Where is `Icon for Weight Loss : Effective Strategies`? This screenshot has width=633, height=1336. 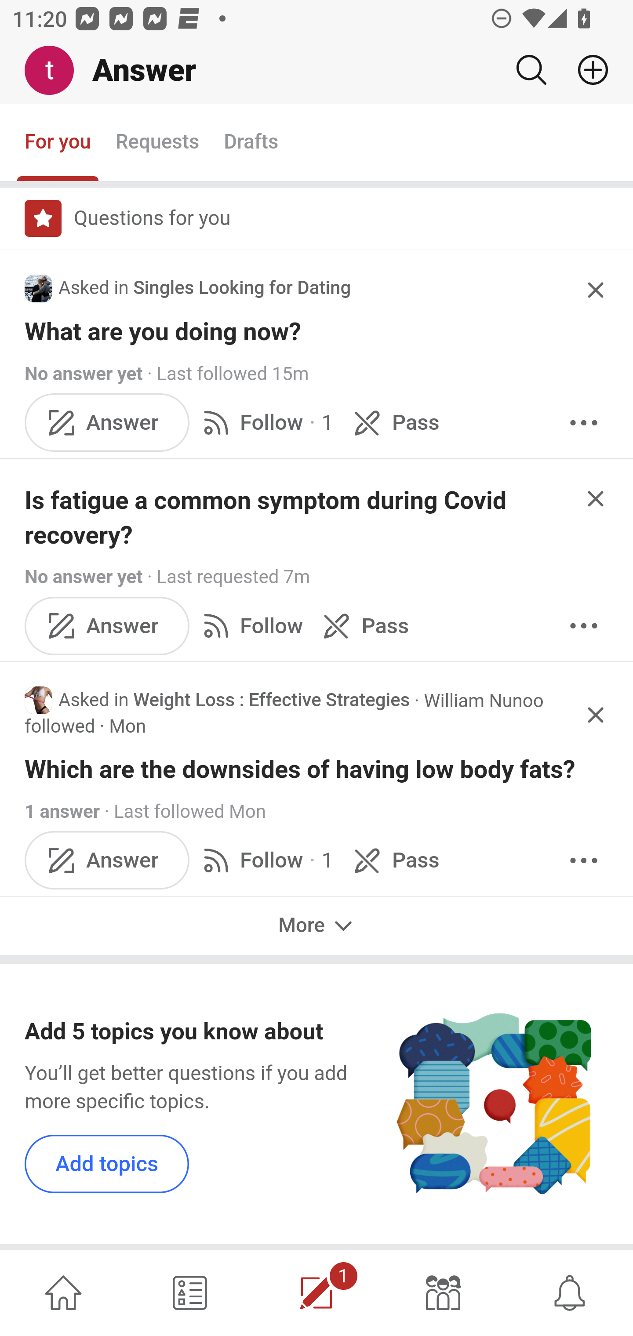
Icon for Weight Loss : Effective Strategies is located at coordinates (39, 701).